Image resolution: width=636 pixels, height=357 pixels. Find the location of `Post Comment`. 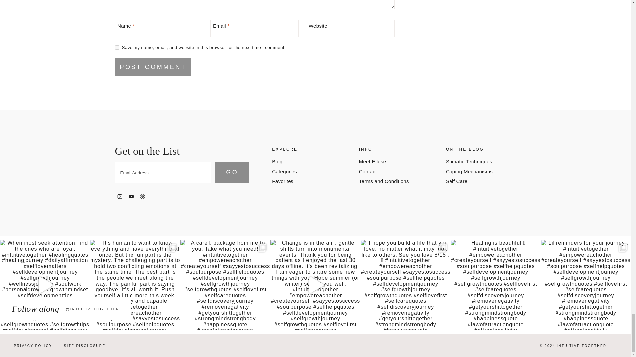

Post Comment is located at coordinates (153, 67).